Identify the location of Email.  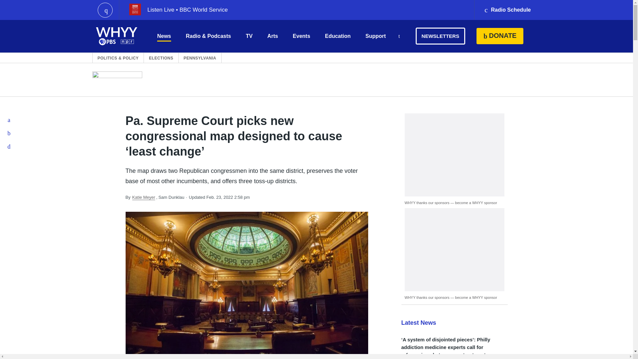
(9, 147).